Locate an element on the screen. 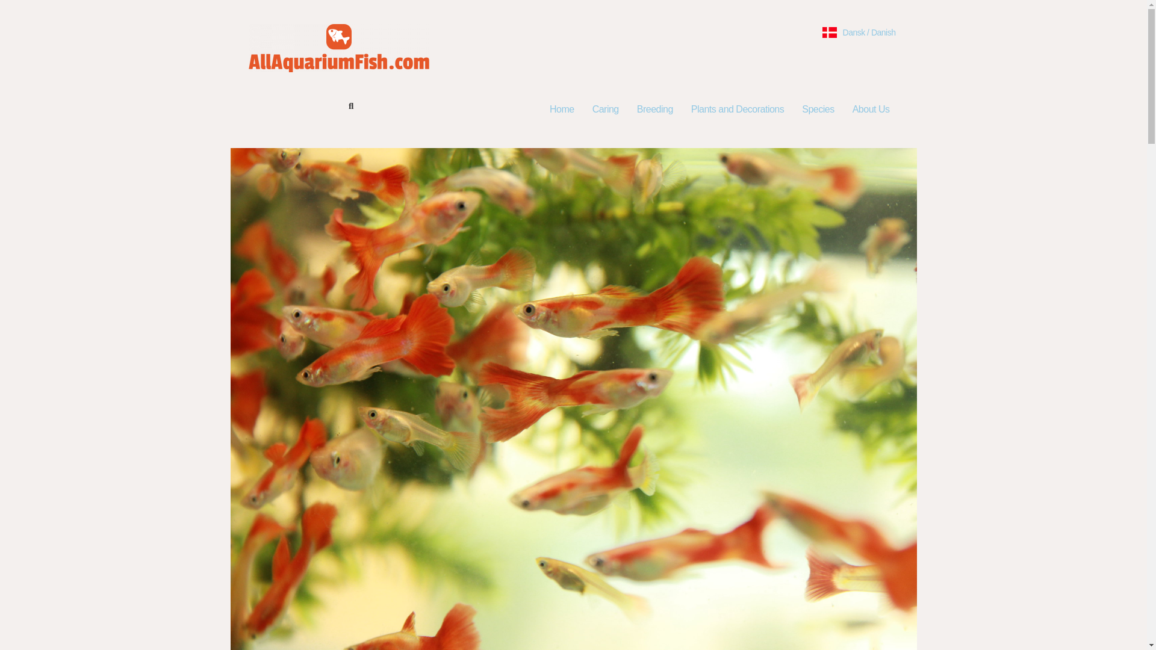 The height and width of the screenshot is (650, 1156). Caring is located at coordinates (606, 109).